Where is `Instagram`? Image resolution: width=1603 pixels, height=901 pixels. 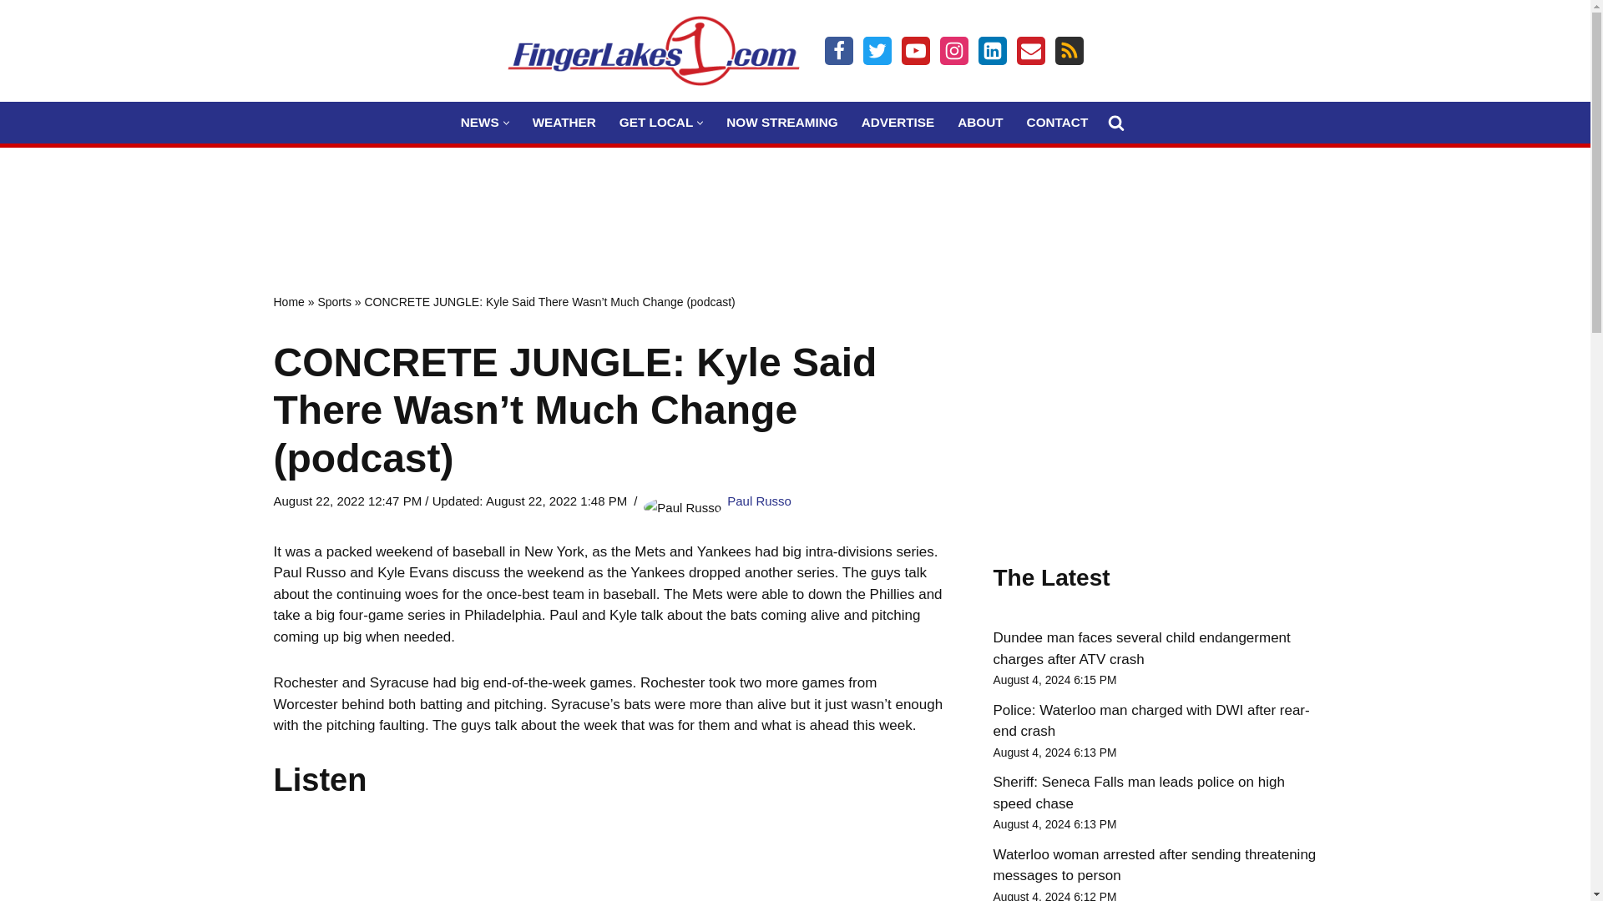
Instagram is located at coordinates (953, 50).